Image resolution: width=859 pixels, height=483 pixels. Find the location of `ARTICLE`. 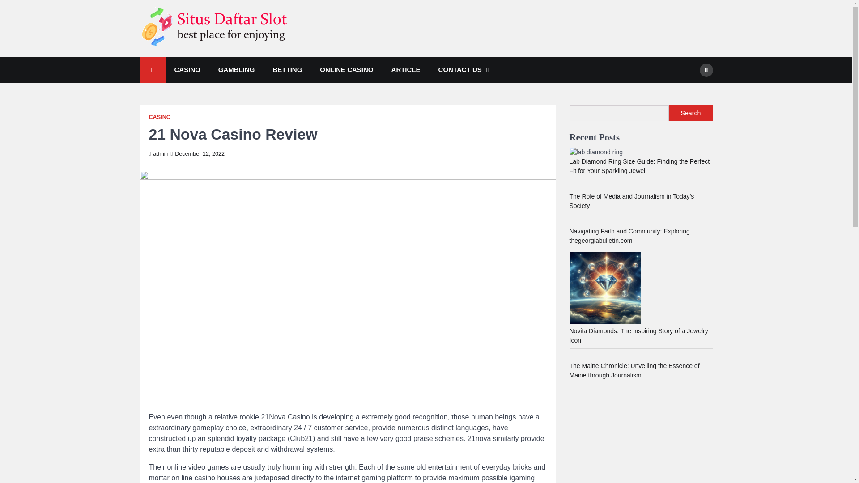

ARTICLE is located at coordinates (406, 70).